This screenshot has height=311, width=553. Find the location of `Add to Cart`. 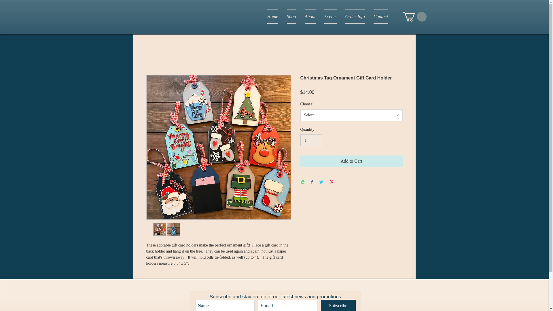

Add to Cart is located at coordinates (351, 161).